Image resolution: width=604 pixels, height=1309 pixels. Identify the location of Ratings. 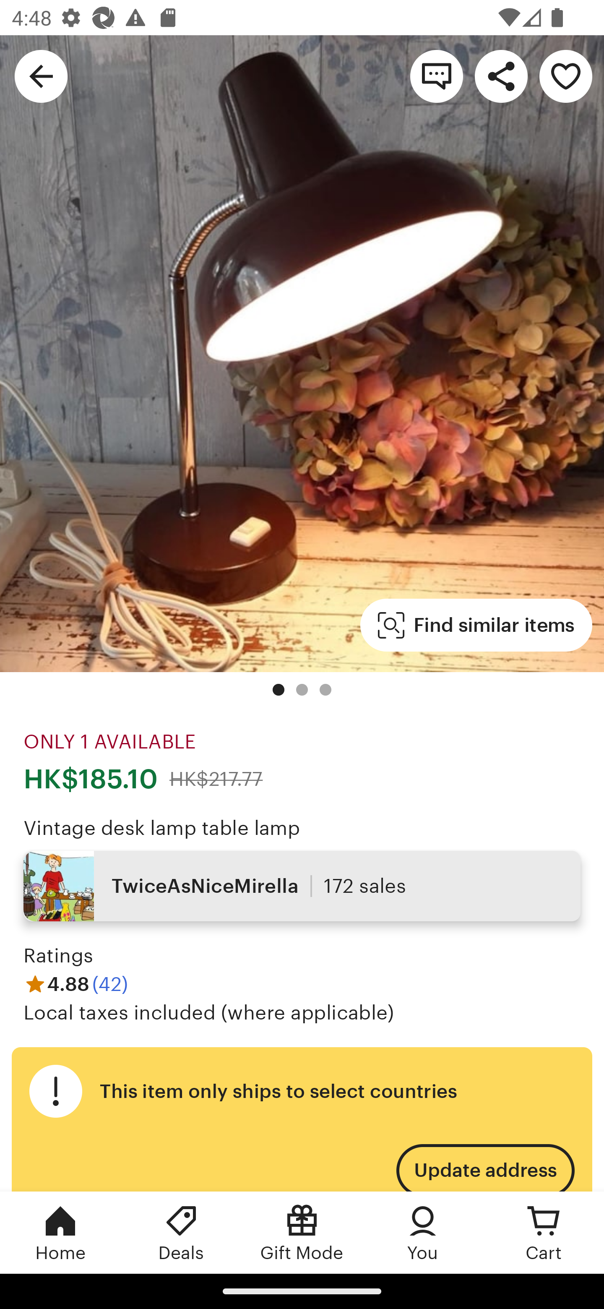
(59, 955).